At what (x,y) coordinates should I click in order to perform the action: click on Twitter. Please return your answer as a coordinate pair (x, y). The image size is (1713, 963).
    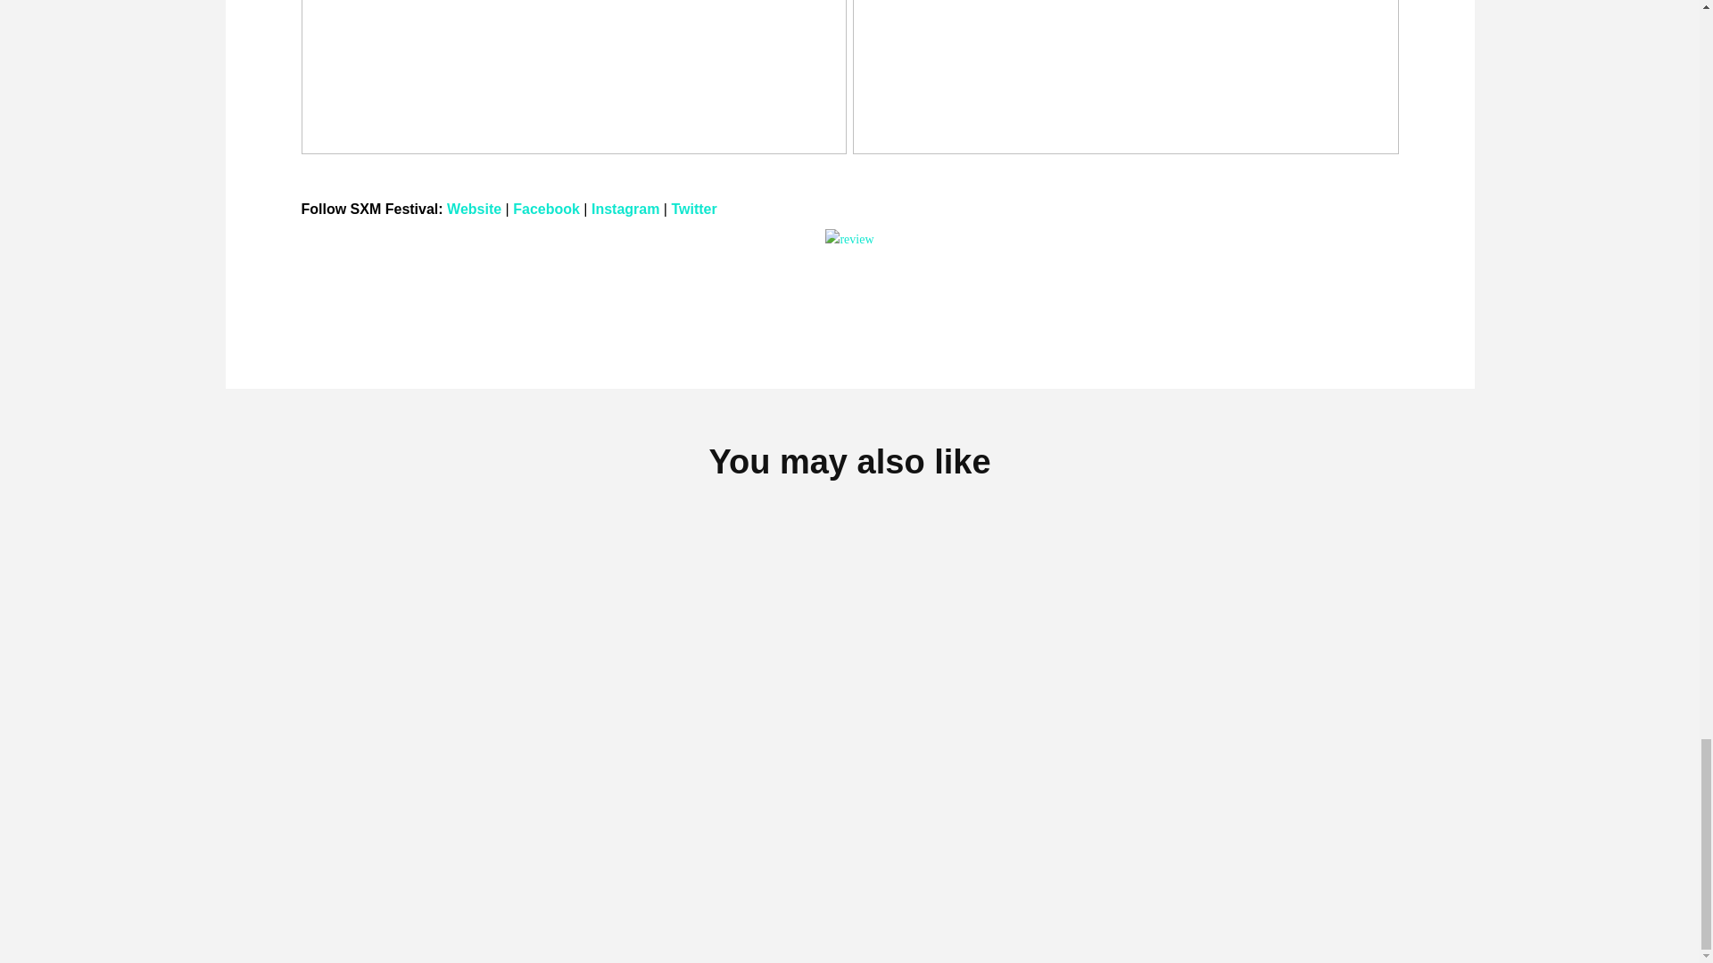
    Looking at the image, I should click on (693, 209).